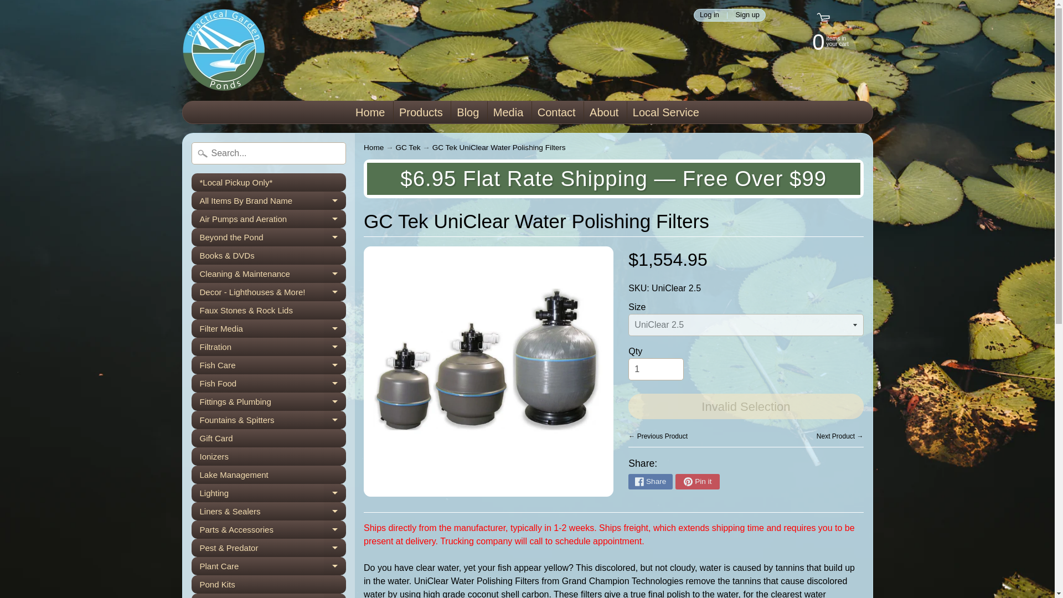 The width and height of the screenshot is (1063, 598). I want to click on Pin on Pinterest, so click(747, 14).